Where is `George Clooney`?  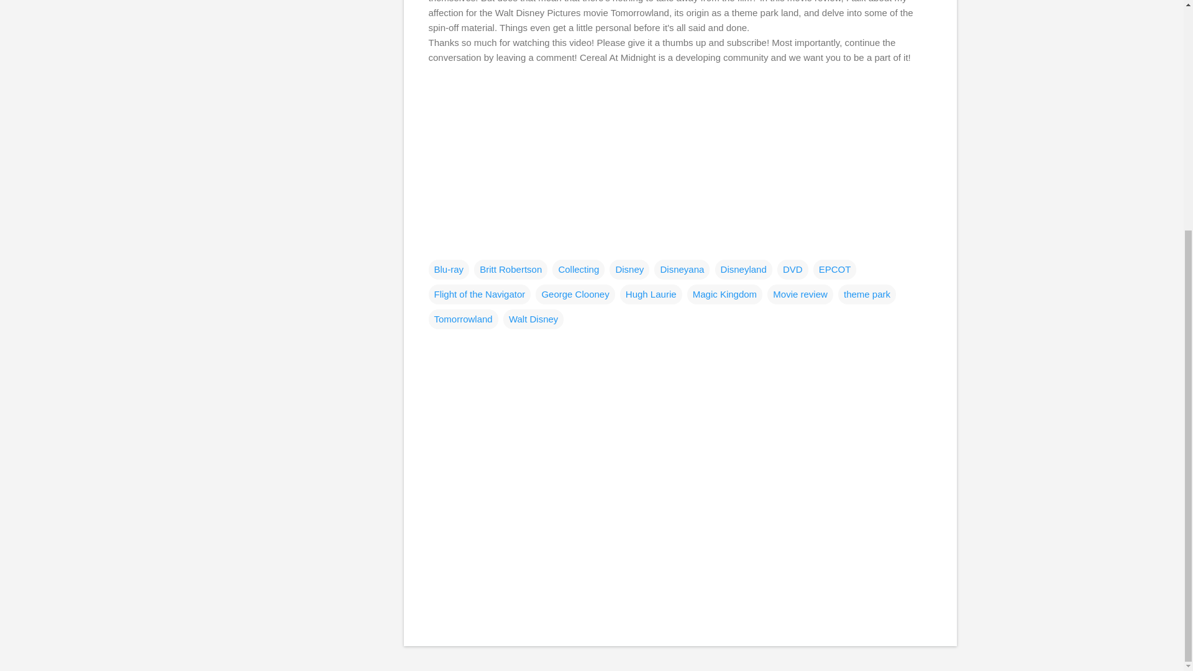
George Clooney is located at coordinates (575, 294).